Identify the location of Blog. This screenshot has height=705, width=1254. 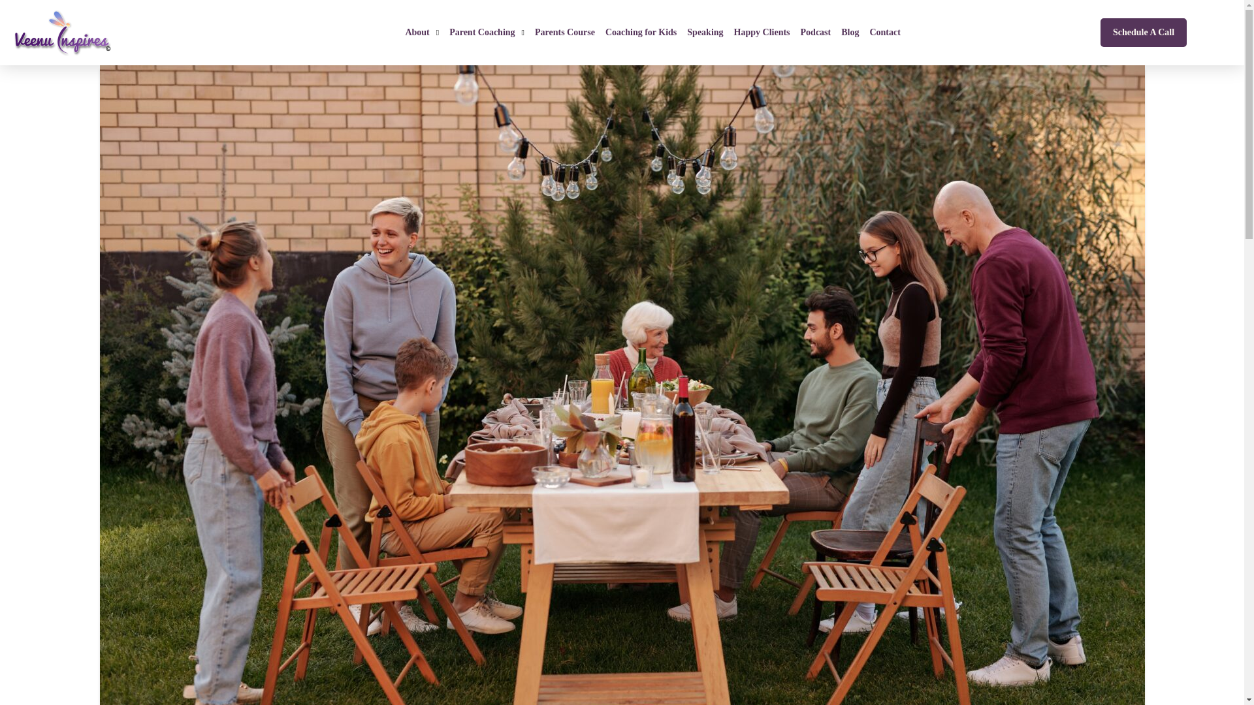
(850, 32).